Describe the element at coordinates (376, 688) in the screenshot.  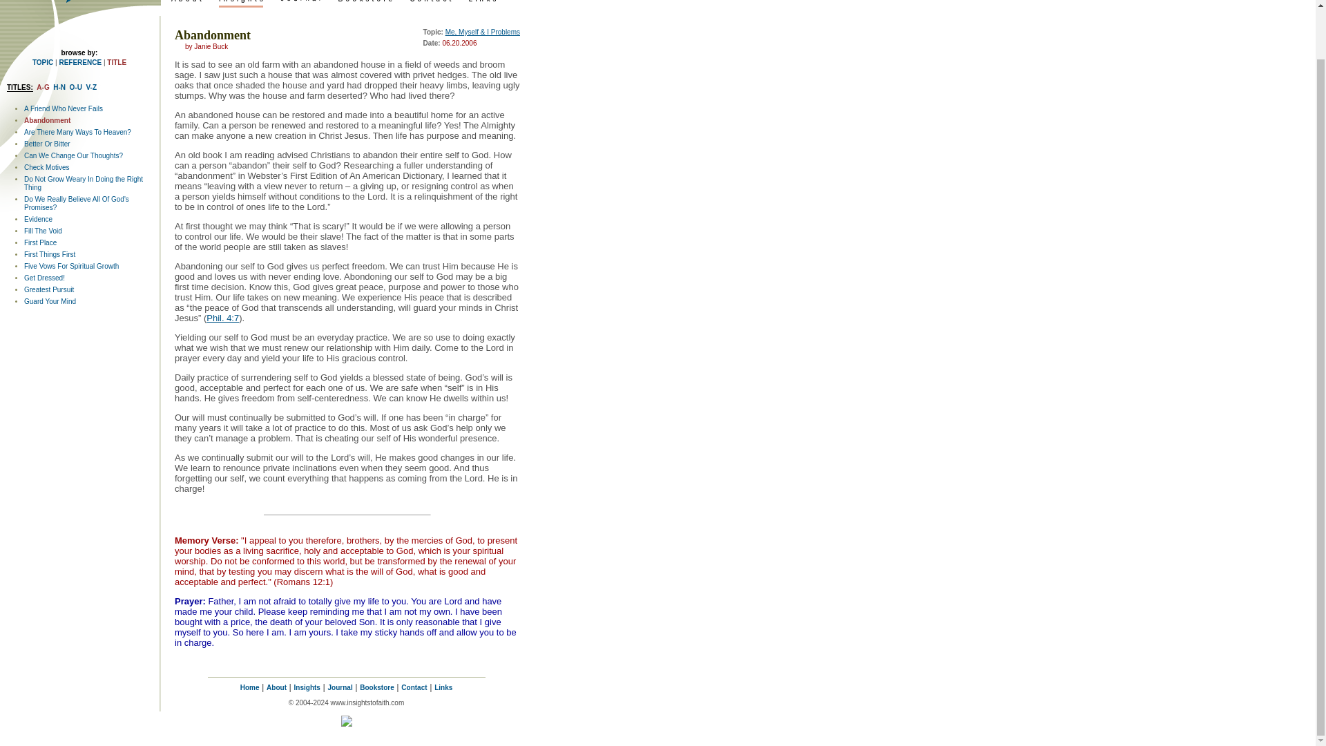
I see `Bookstore` at that location.